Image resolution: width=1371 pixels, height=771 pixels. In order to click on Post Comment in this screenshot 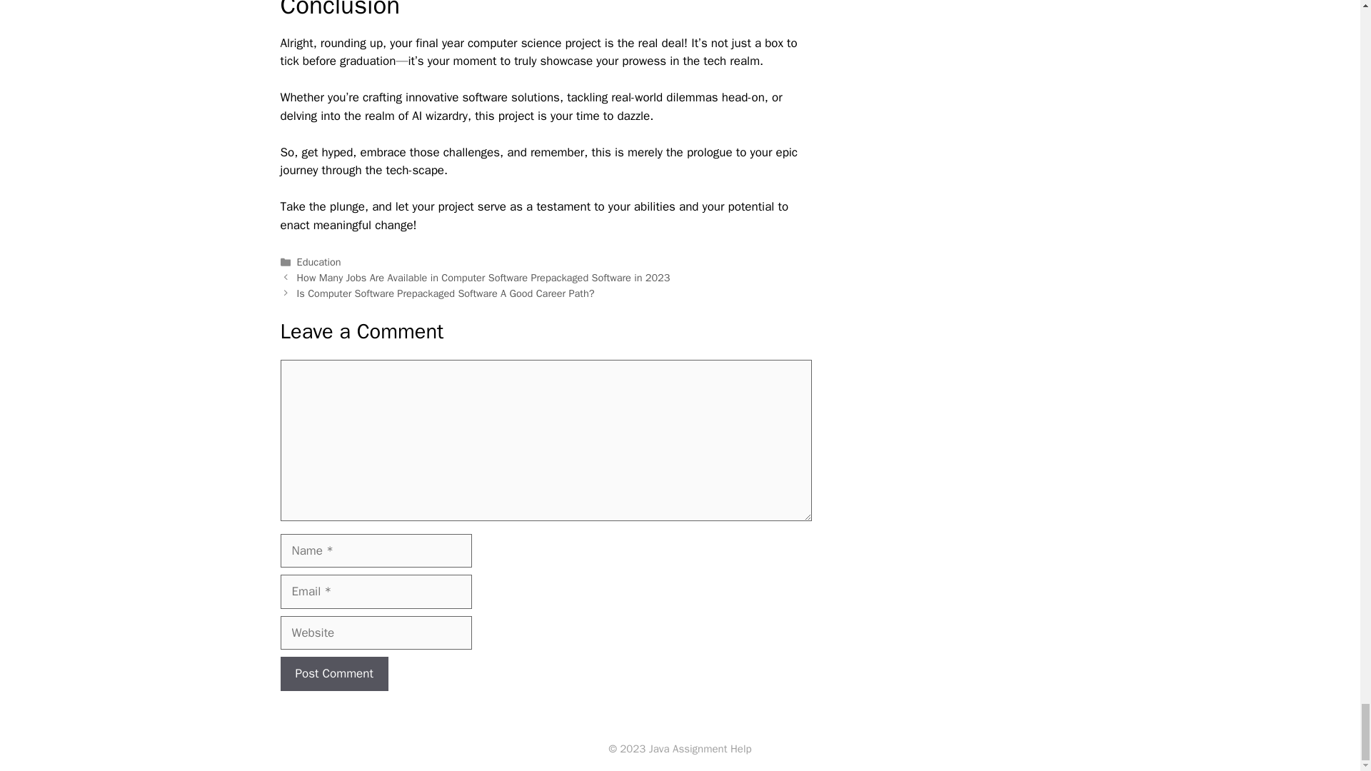, I will do `click(333, 674)`.